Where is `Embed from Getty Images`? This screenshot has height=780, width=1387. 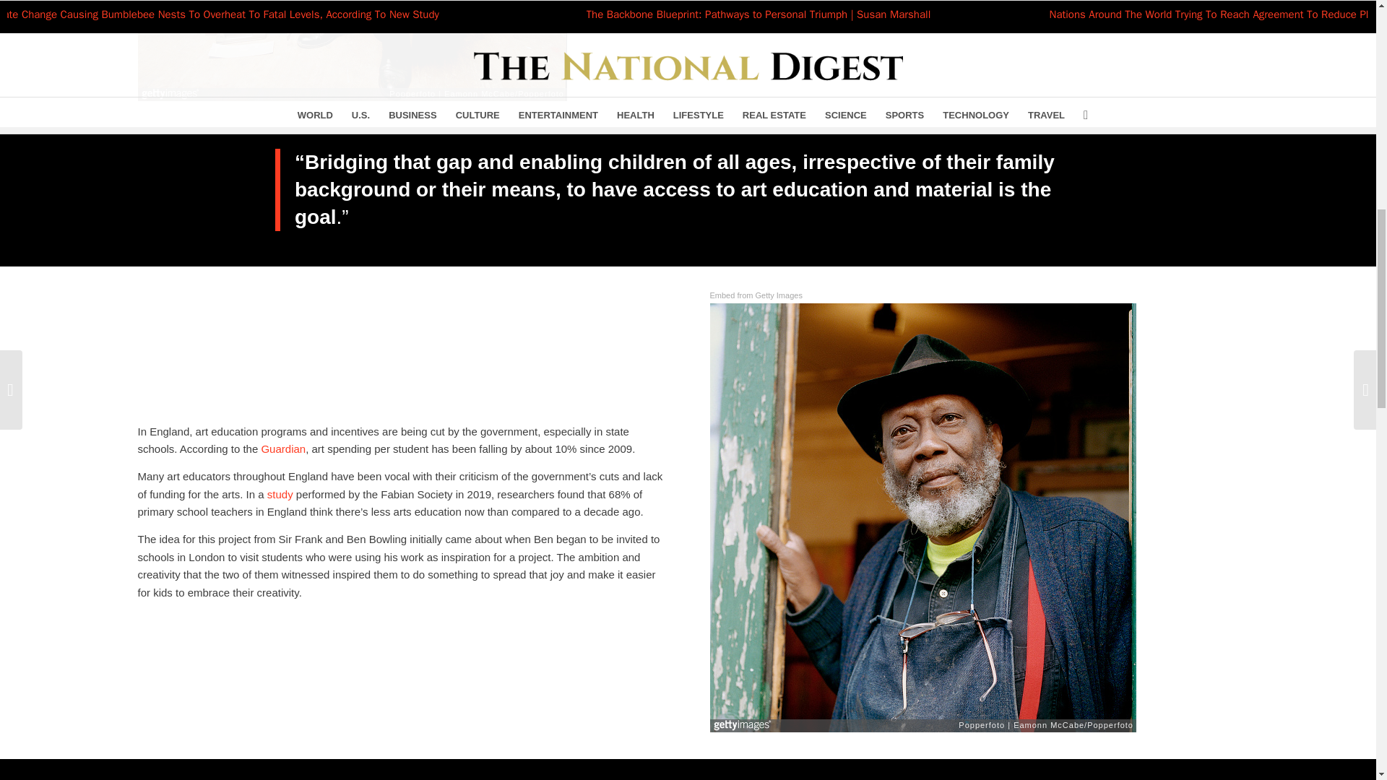
Embed from Getty Images is located at coordinates (755, 295).